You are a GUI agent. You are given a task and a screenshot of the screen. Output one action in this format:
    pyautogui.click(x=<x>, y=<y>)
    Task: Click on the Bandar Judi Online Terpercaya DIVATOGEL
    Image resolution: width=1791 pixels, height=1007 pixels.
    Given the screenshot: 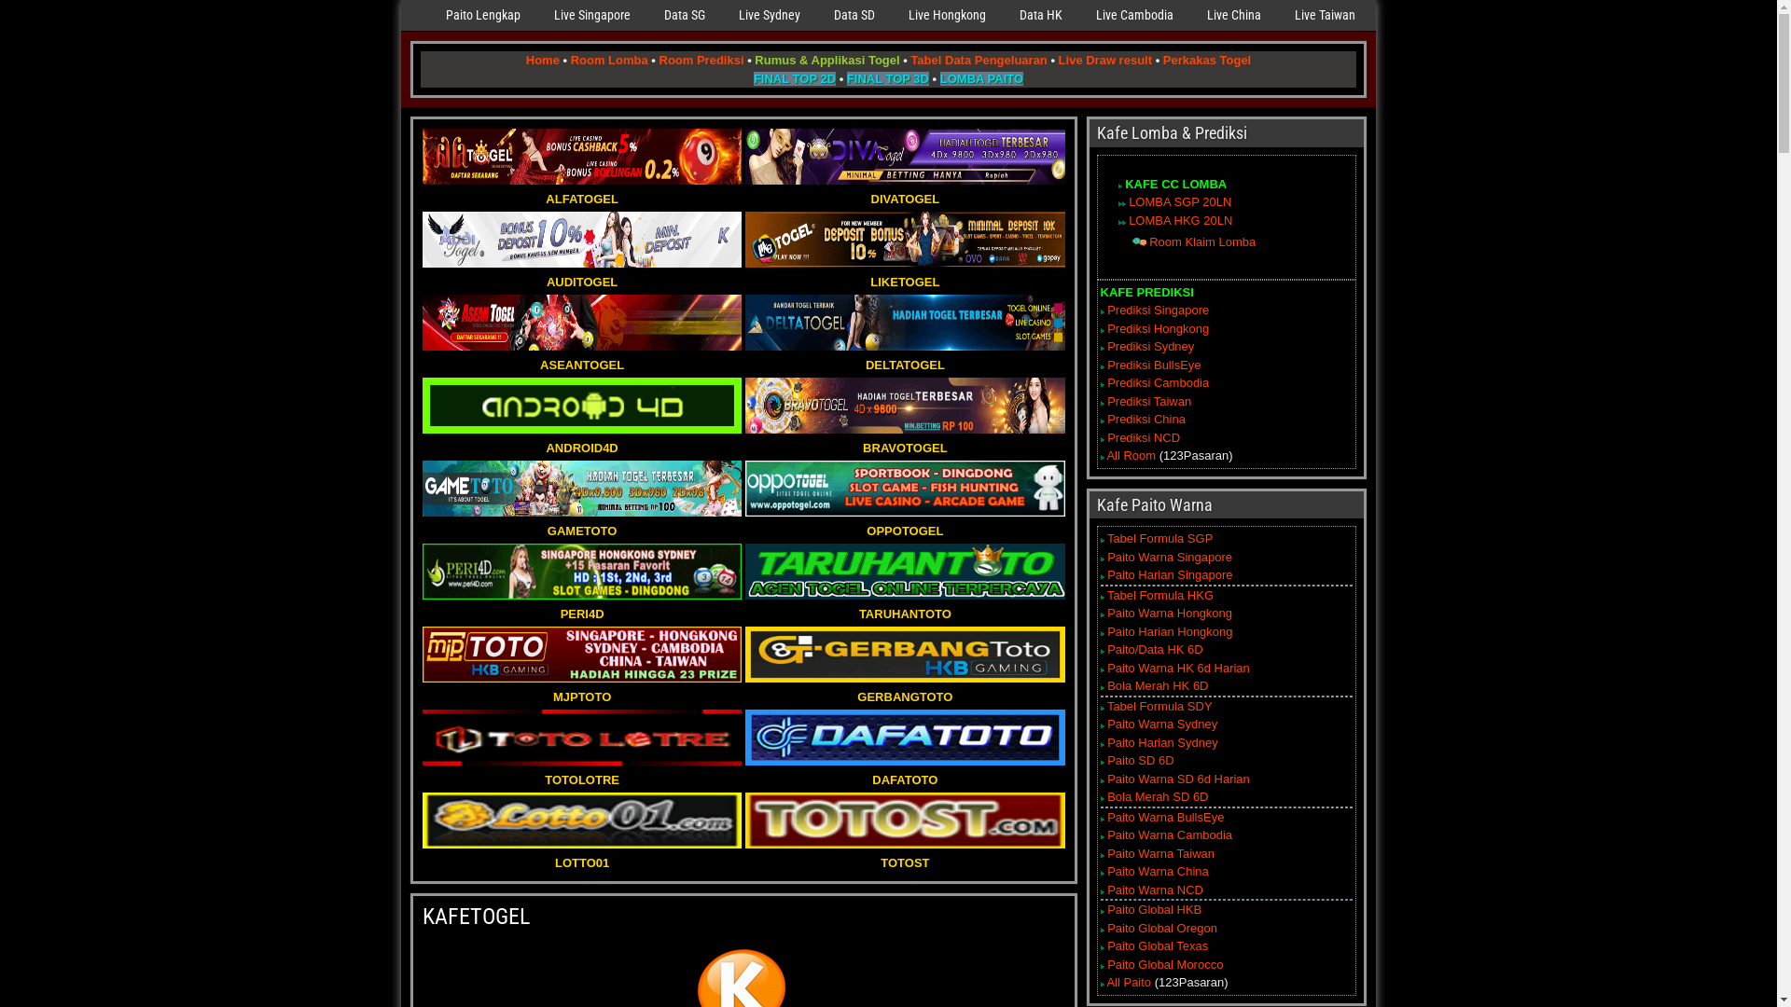 What is the action you would take?
    pyautogui.click(x=905, y=157)
    